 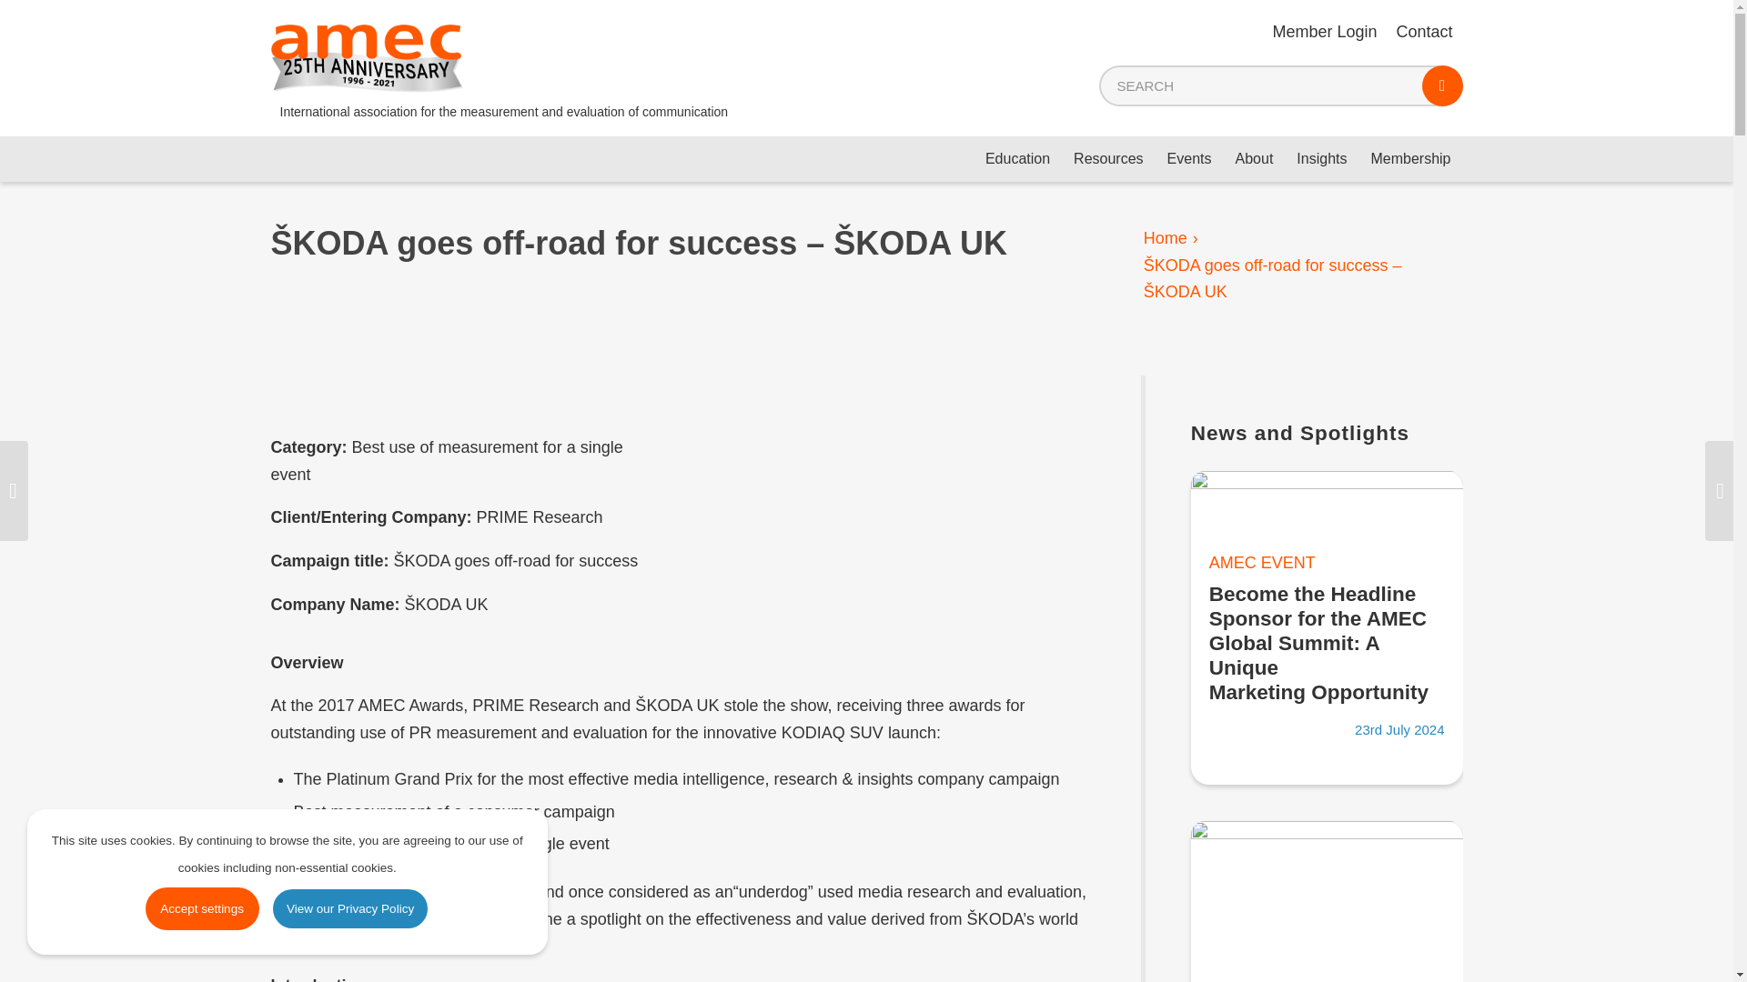 What do you see at coordinates (1017, 158) in the screenshot?
I see `Education` at bounding box center [1017, 158].